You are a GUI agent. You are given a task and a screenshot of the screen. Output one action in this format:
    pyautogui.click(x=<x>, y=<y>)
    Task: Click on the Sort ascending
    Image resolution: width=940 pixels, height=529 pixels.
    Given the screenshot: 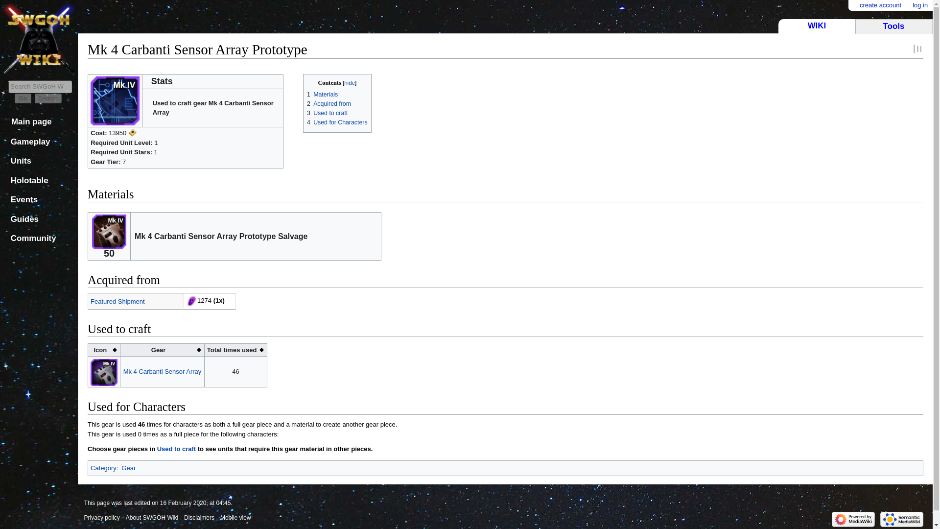 What is the action you would take?
    pyautogui.click(x=104, y=350)
    